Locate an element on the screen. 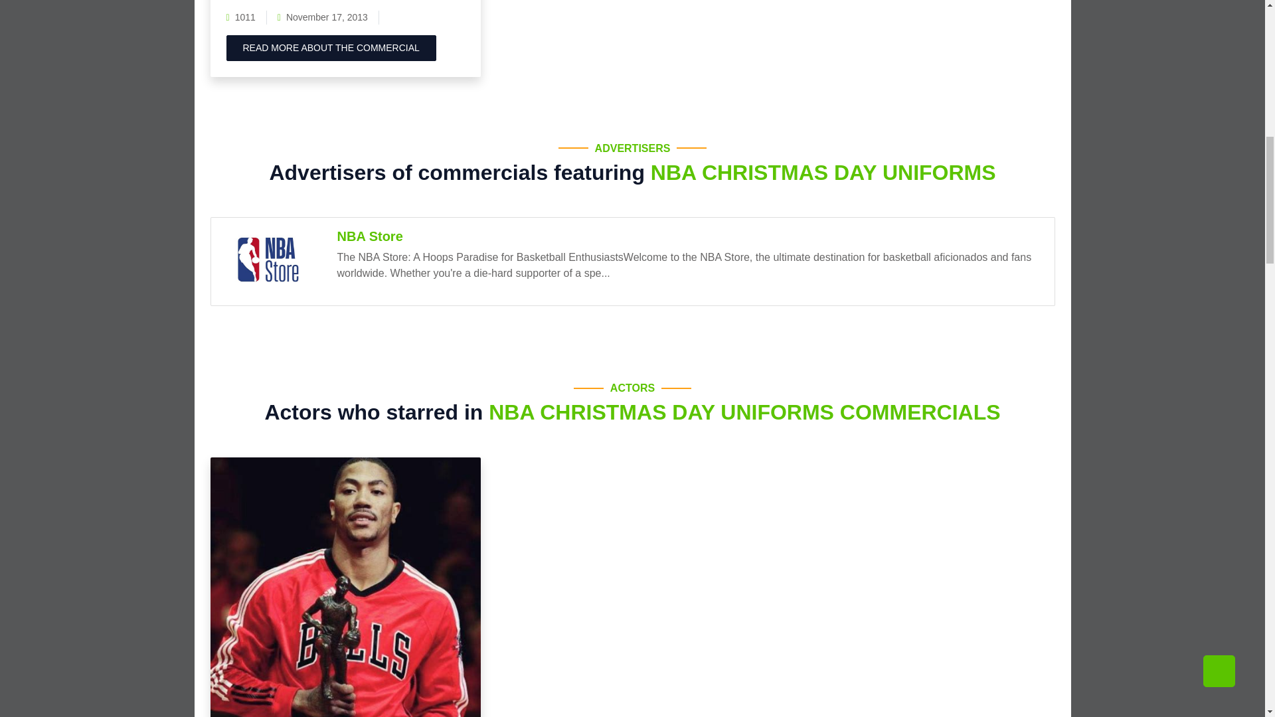  NBA Store is located at coordinates (370, 236).